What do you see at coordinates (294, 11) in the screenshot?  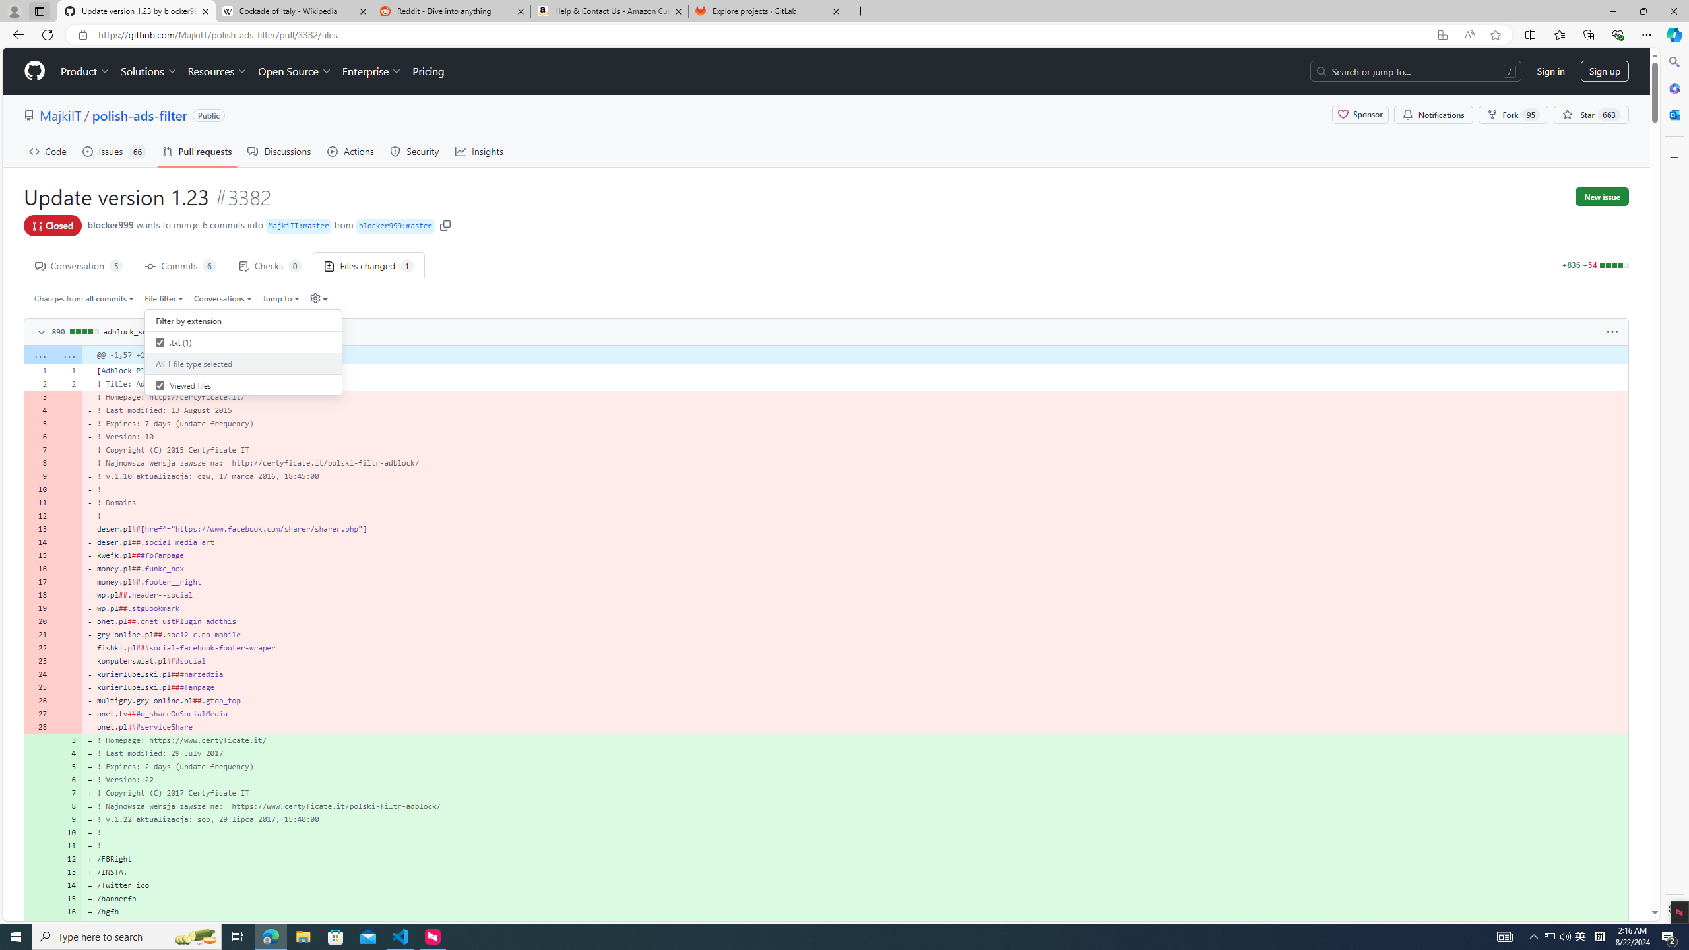 I see `Cockade of Italy - Wikipedia` at bounding box center [294, 11].